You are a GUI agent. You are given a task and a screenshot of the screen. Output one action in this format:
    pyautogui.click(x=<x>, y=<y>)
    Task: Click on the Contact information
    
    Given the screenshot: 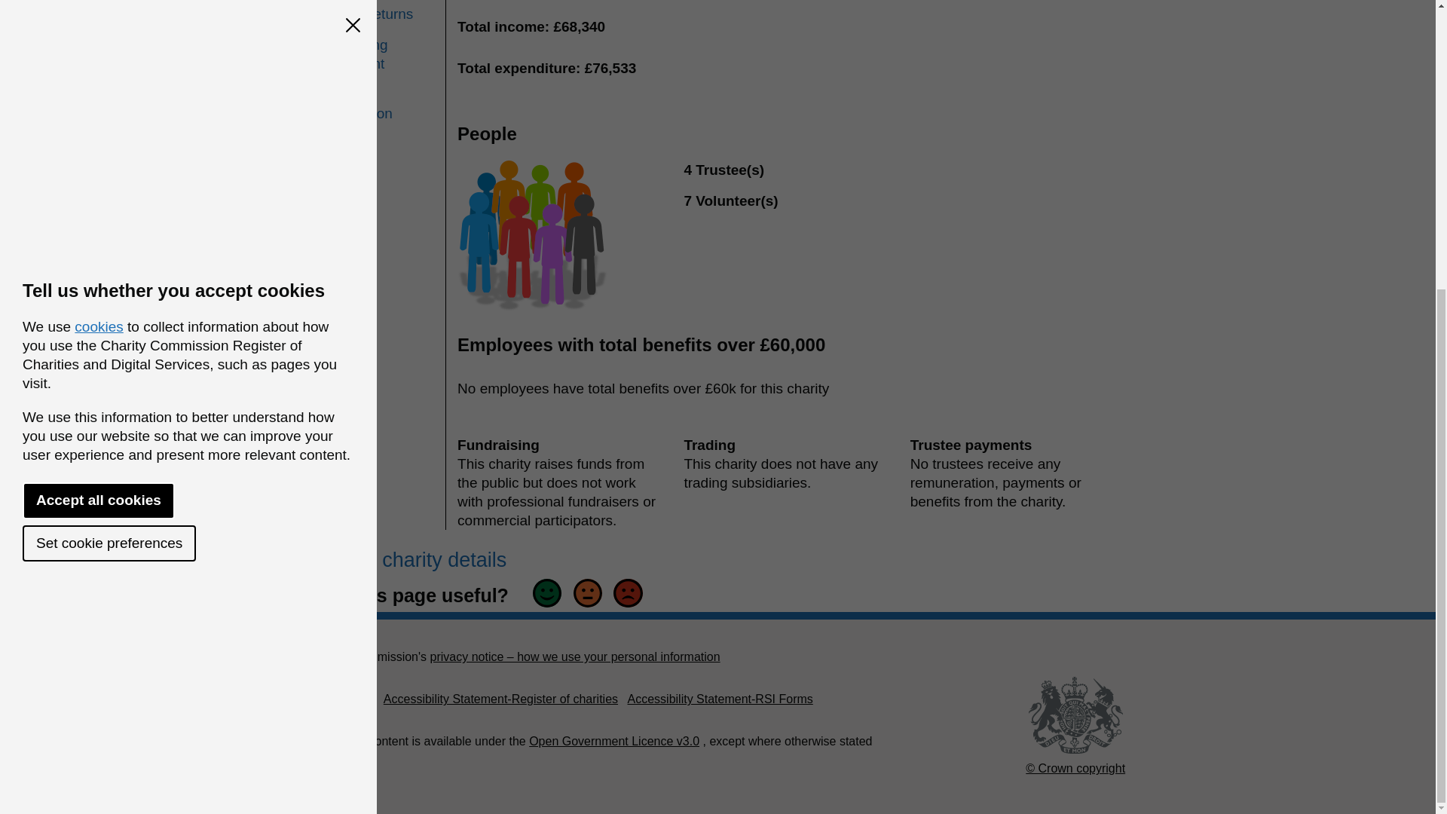 What is the action you would take?
    pyautogui.click(x=378, y=104)
    